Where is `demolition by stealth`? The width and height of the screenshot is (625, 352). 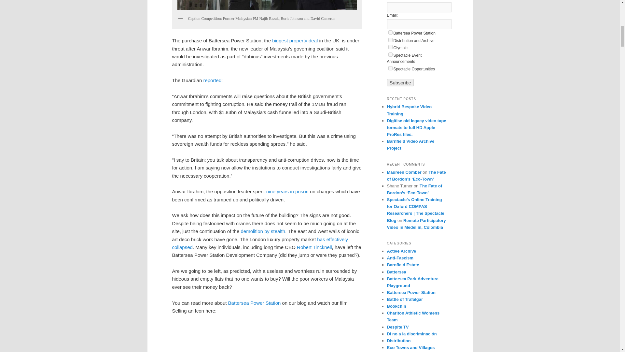 demolition by stealth is located at coordinates (263, 231).